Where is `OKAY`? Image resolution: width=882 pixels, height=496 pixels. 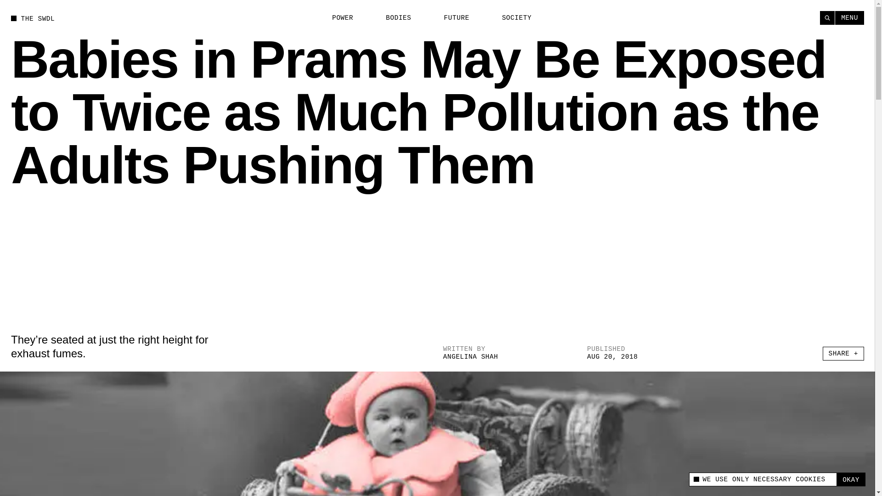 OKAY is located at coordinates (851, 479).